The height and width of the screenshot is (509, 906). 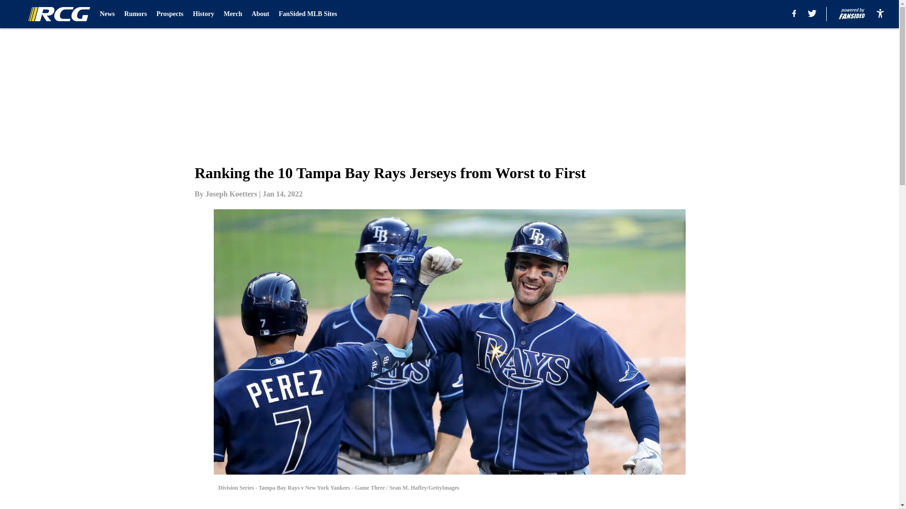 What do you see at coordinates (308, 14) in the screenshot?
I see `FanSided MLB Sites` at bounding box center [308, 14].